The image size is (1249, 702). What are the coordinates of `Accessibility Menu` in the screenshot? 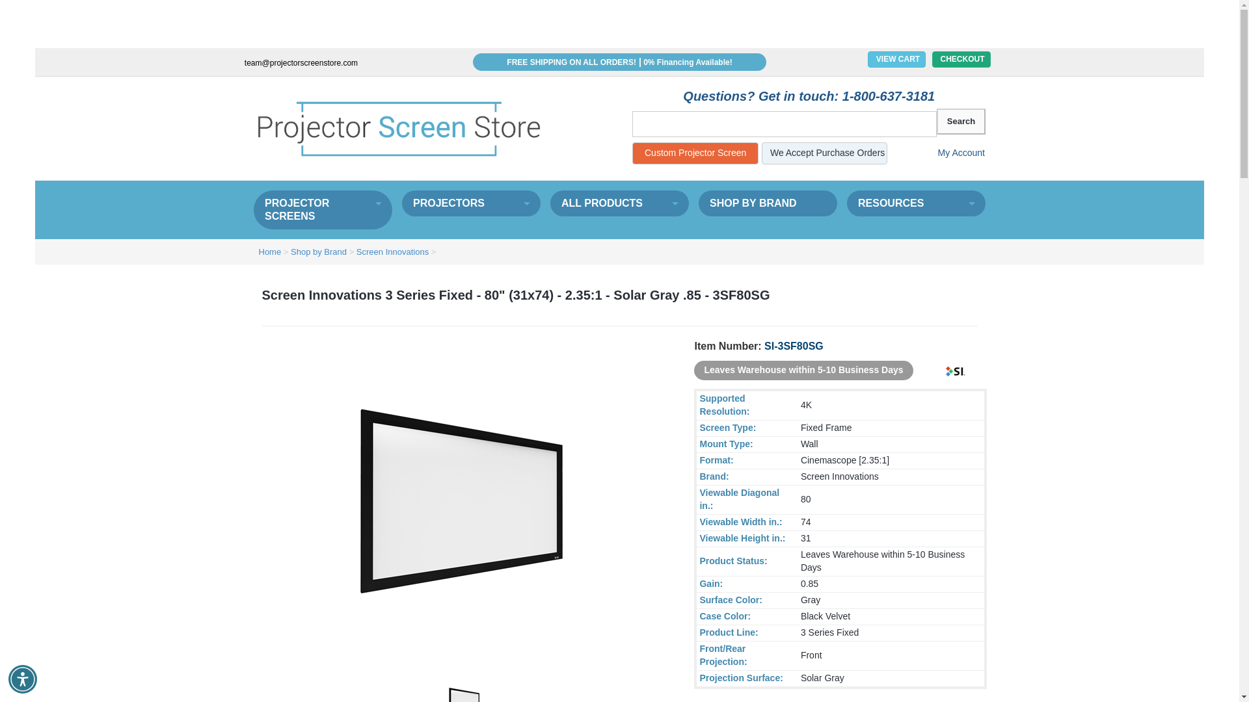 It's located at (23, 679).